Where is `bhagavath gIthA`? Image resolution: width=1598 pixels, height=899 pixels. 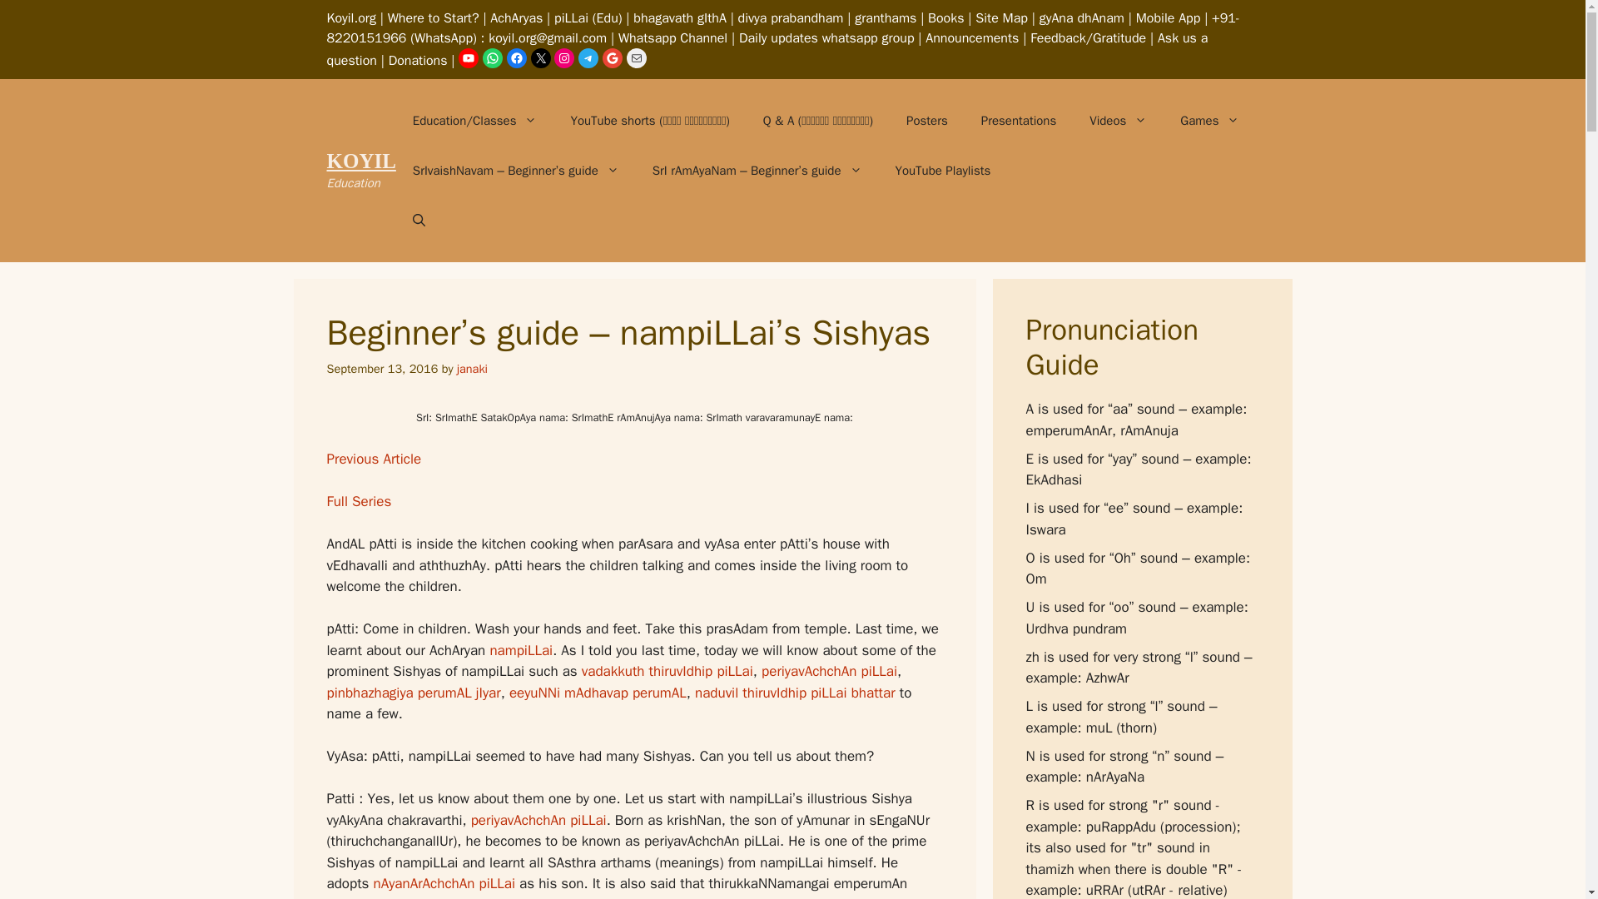
bhagavath gIthA is located at coordinates (679, 18).